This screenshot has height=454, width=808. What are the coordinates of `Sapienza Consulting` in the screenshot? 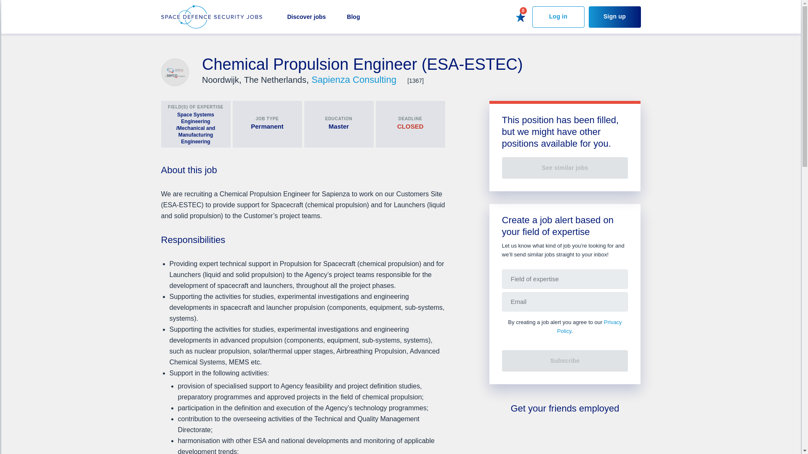 It's located at (355, 79).